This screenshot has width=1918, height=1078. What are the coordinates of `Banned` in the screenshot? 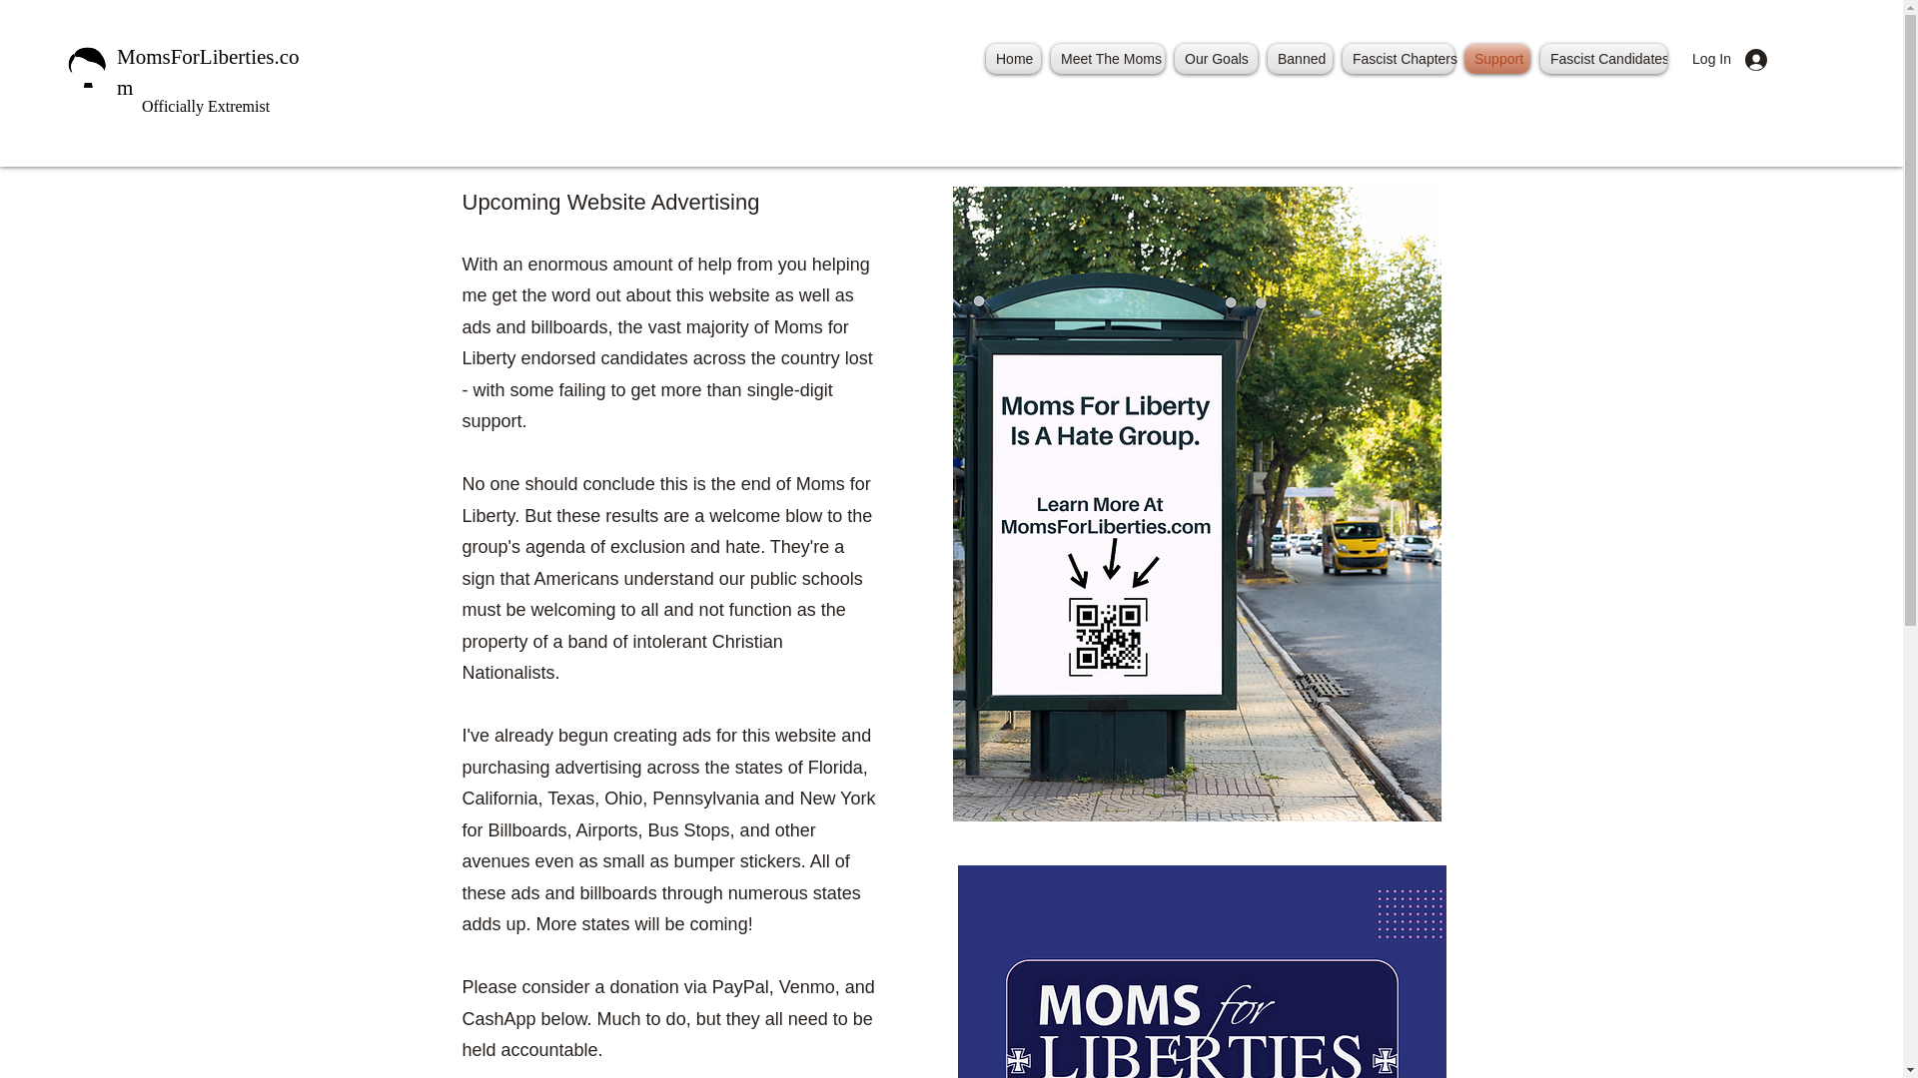 It's located at (1299, 59).